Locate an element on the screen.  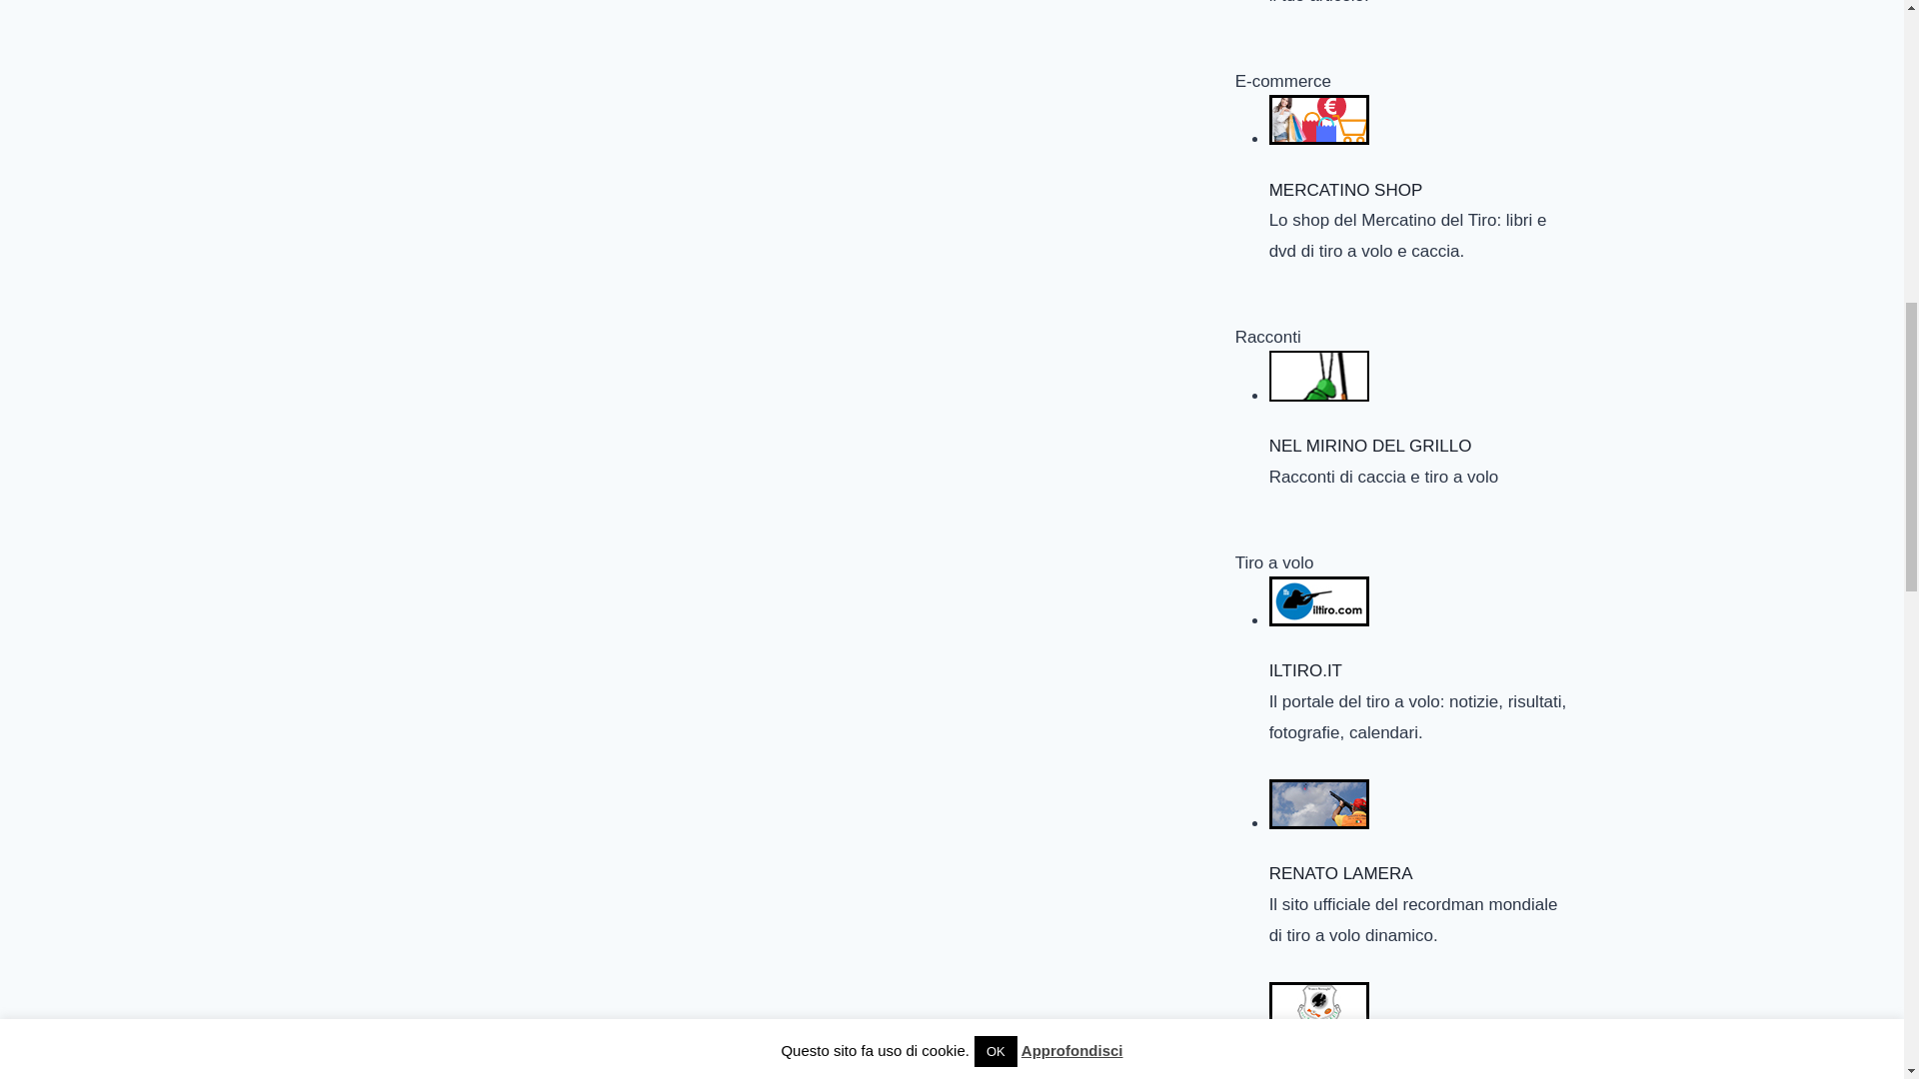
MERCATINO SHOP is located at coordinates (1421, 132).